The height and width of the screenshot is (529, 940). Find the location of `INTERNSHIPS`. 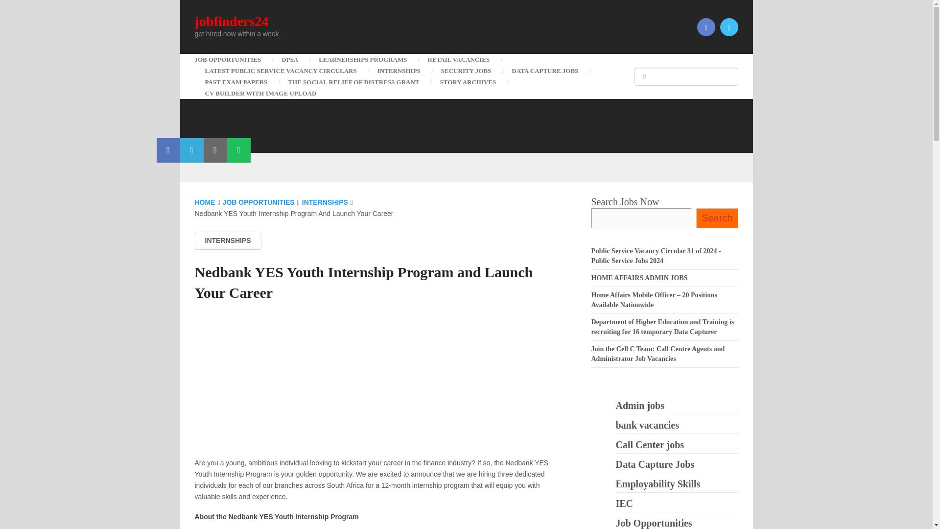

INTERNSHIPS is located at coordinates (325, 202).